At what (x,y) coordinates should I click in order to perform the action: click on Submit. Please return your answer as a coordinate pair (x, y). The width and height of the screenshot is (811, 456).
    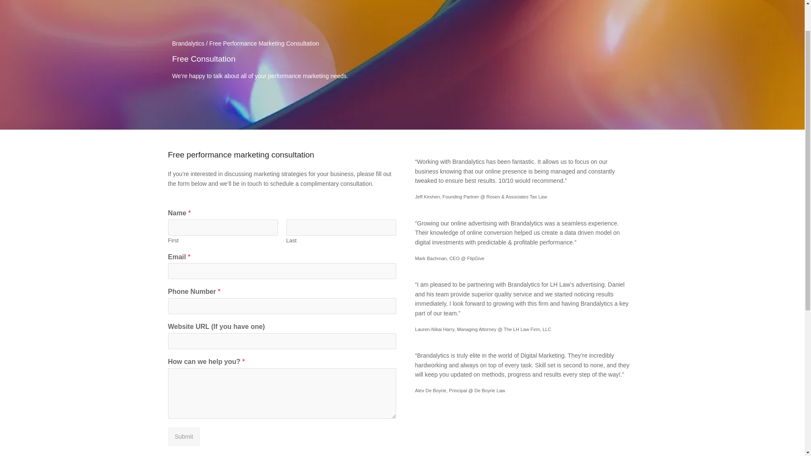
    Looking at the image, I should click on (184, 437).